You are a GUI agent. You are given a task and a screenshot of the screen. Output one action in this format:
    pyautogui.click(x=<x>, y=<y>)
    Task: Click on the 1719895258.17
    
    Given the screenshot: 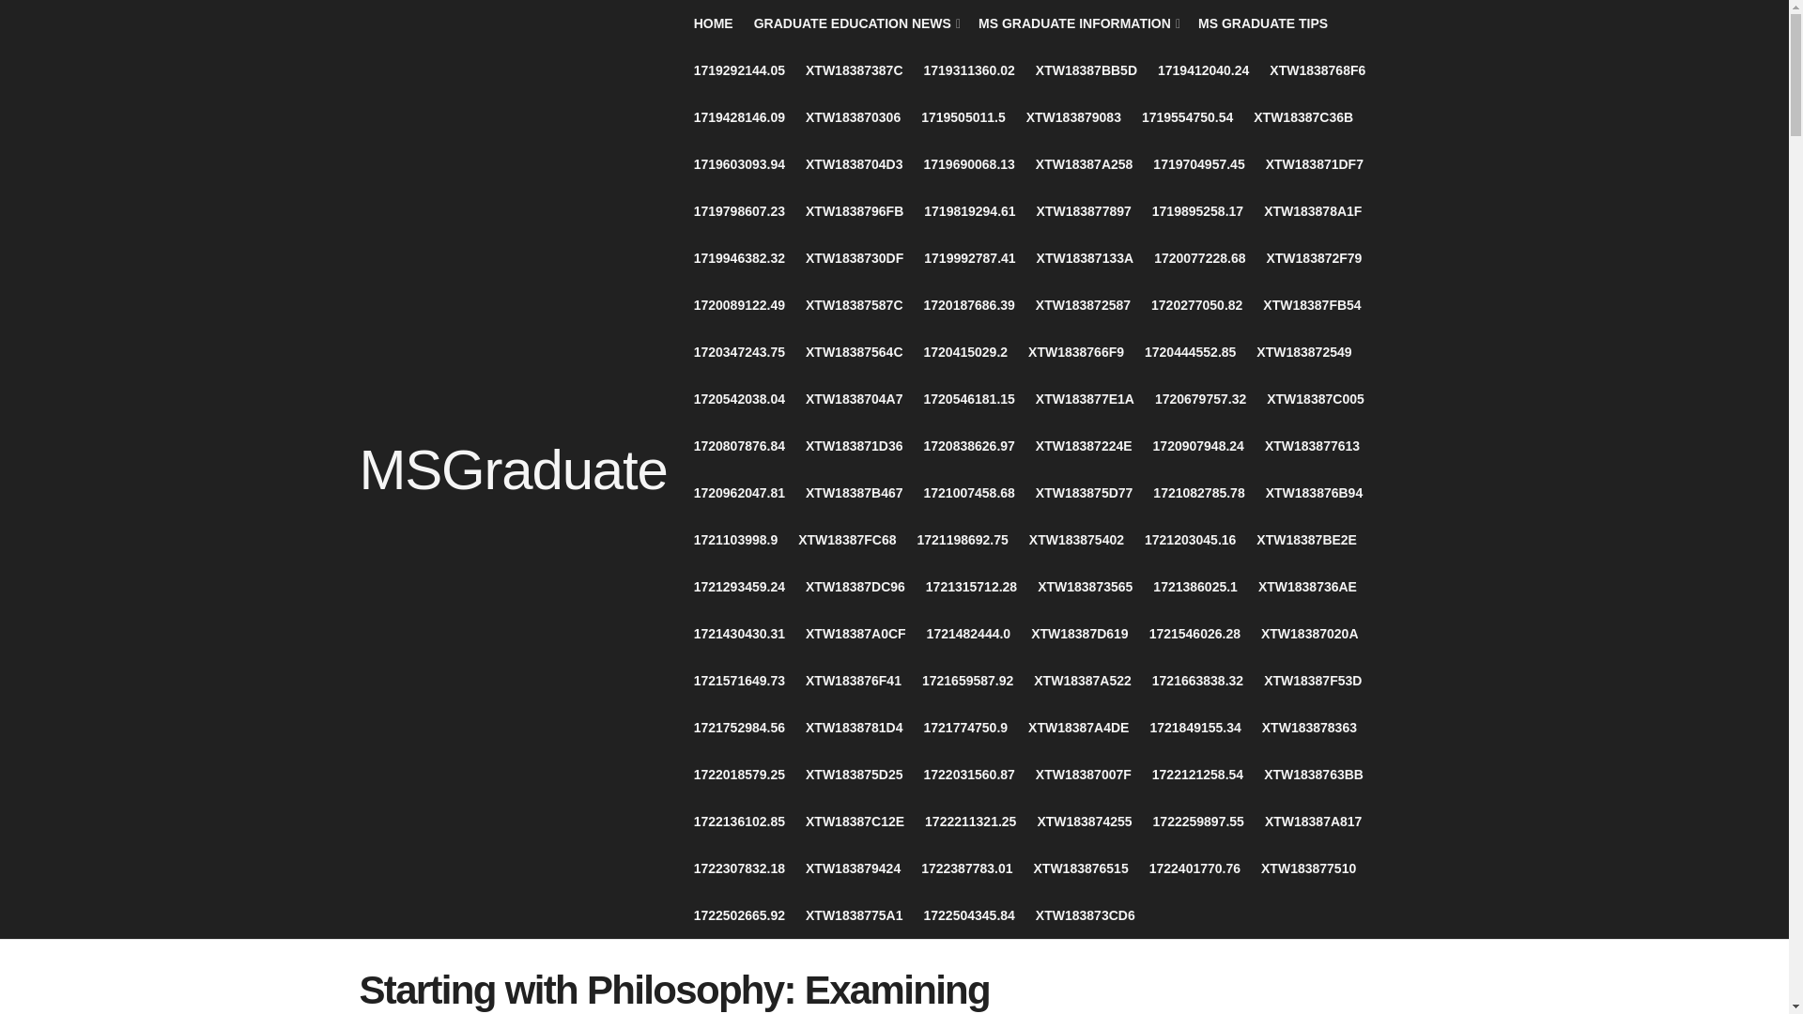 What is the action you would take?
    pyautogui.click(x=1197, y=210)
    